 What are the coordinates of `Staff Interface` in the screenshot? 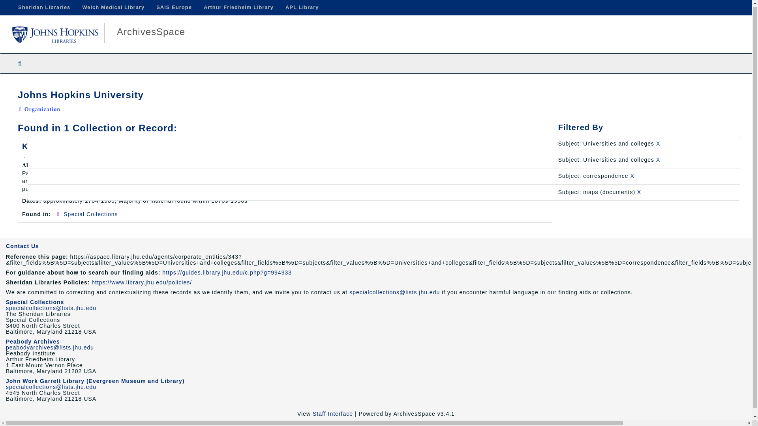 It's located at (332, 414).